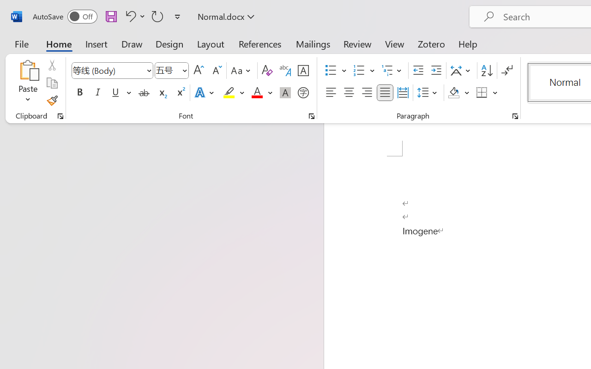  I want to click on Distributed, so click(403, 93).